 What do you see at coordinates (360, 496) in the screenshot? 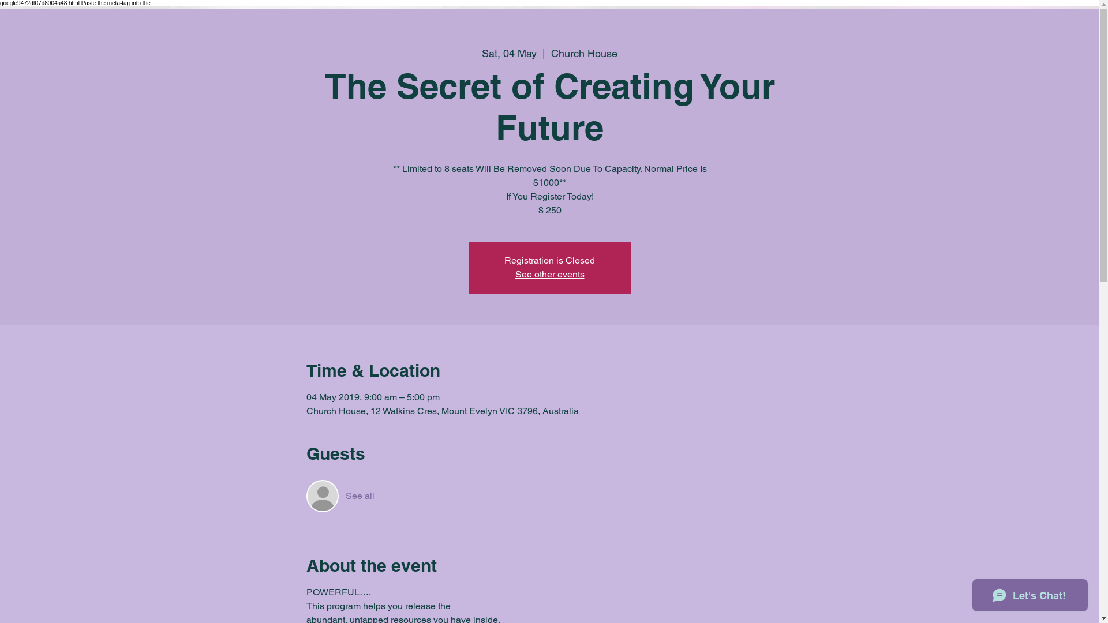
I see `See all` at bounding box center [360, 496].